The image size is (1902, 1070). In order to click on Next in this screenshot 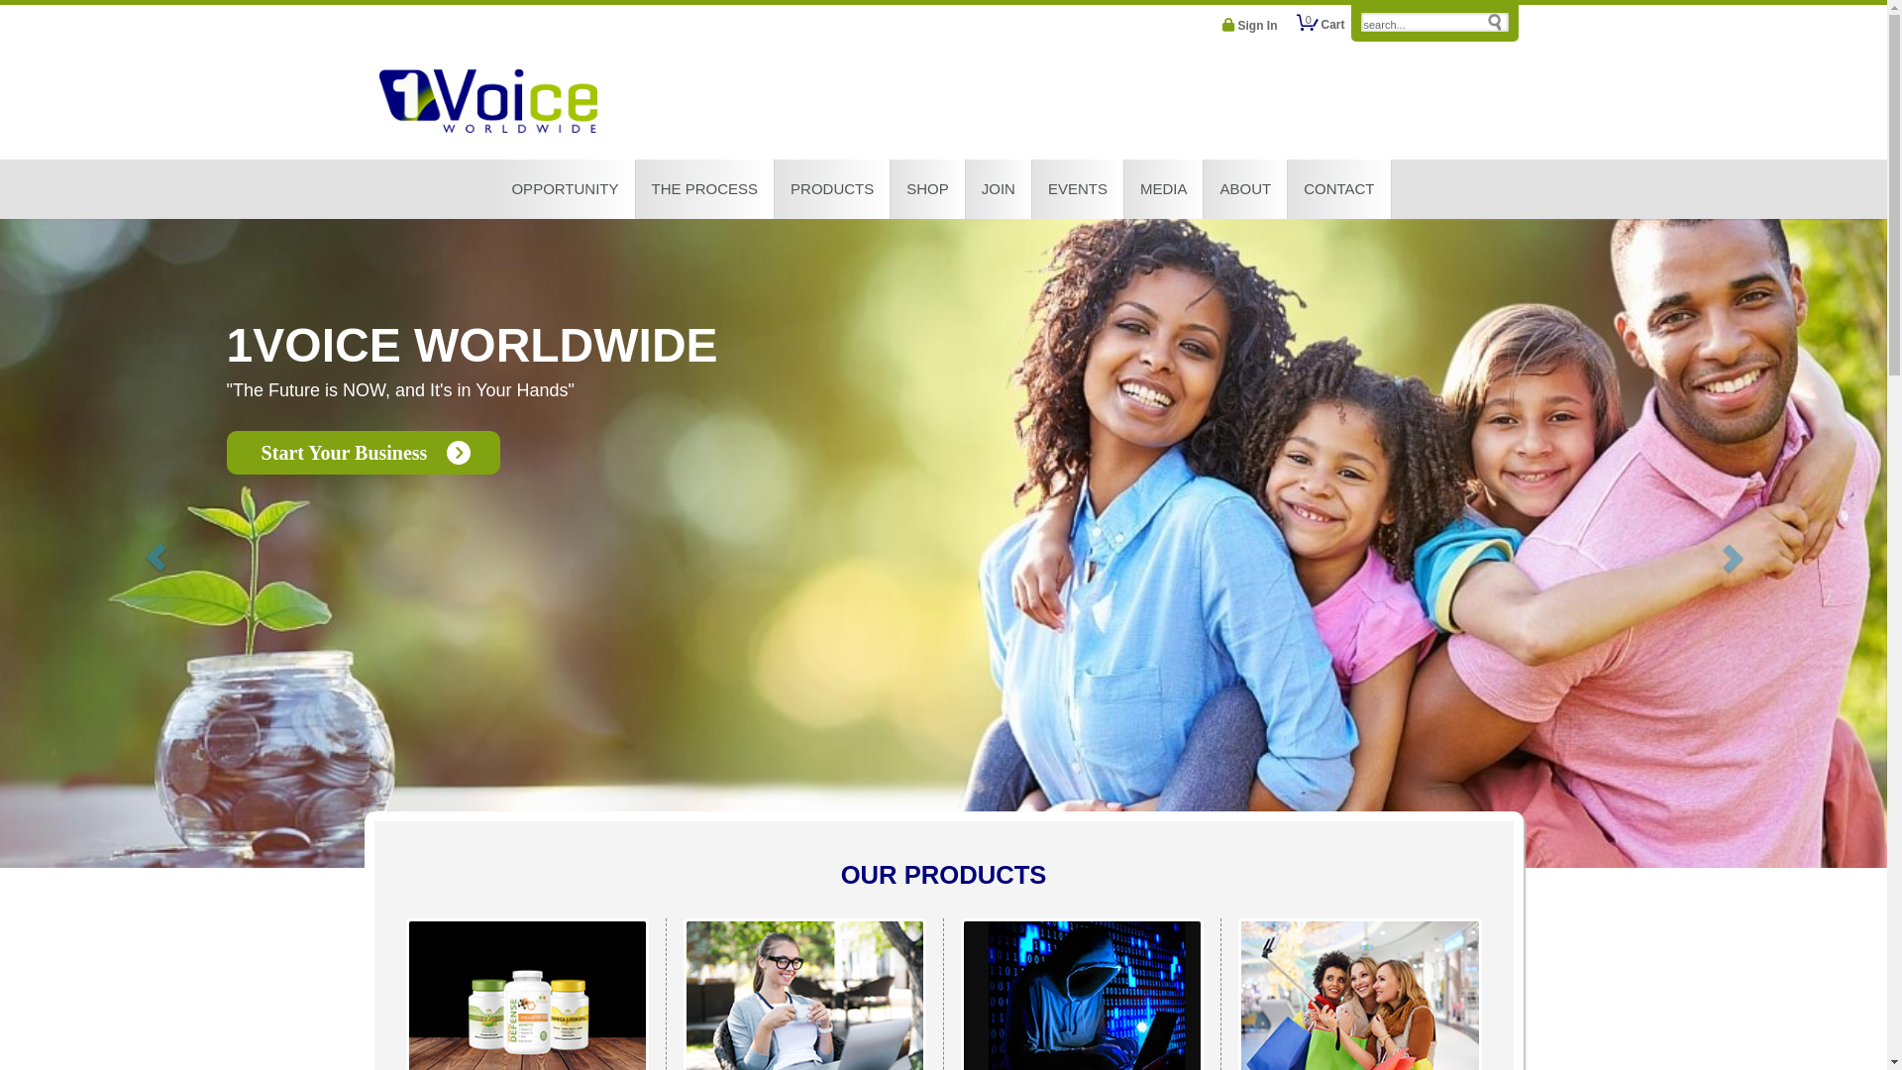, I will do `click(1745, 543)`.